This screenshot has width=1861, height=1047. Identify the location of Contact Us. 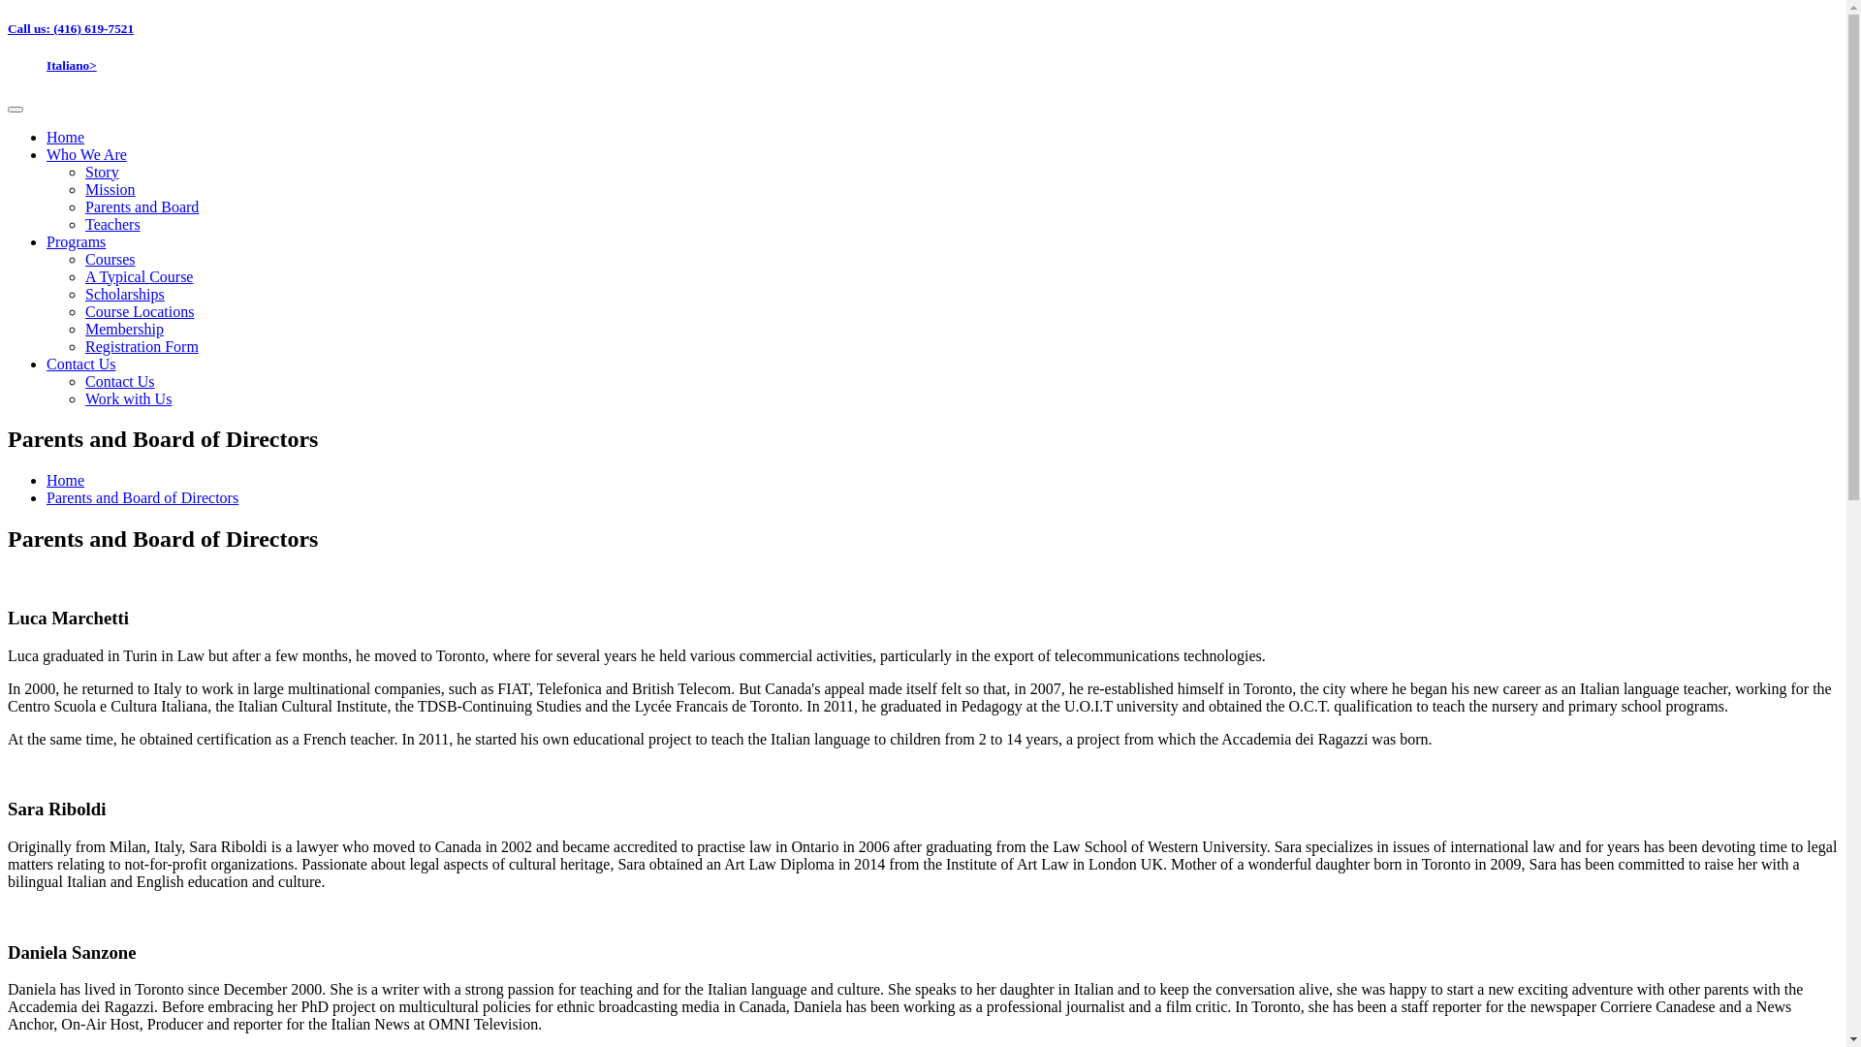
(81, 365).